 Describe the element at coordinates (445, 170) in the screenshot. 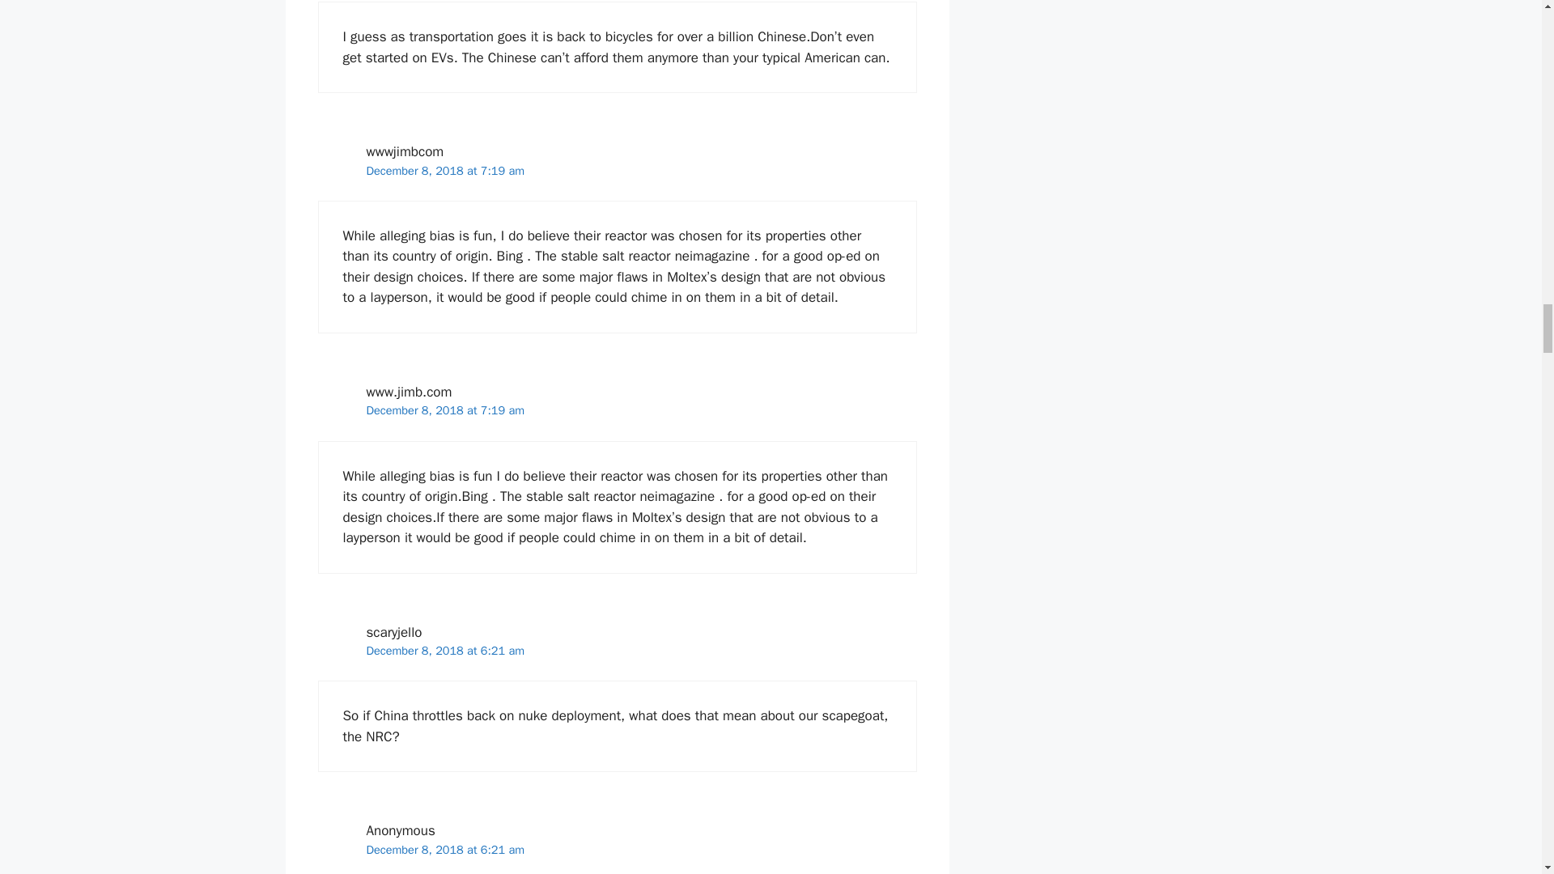

I see `December 8, 2018 at 7:19 am` at that location.